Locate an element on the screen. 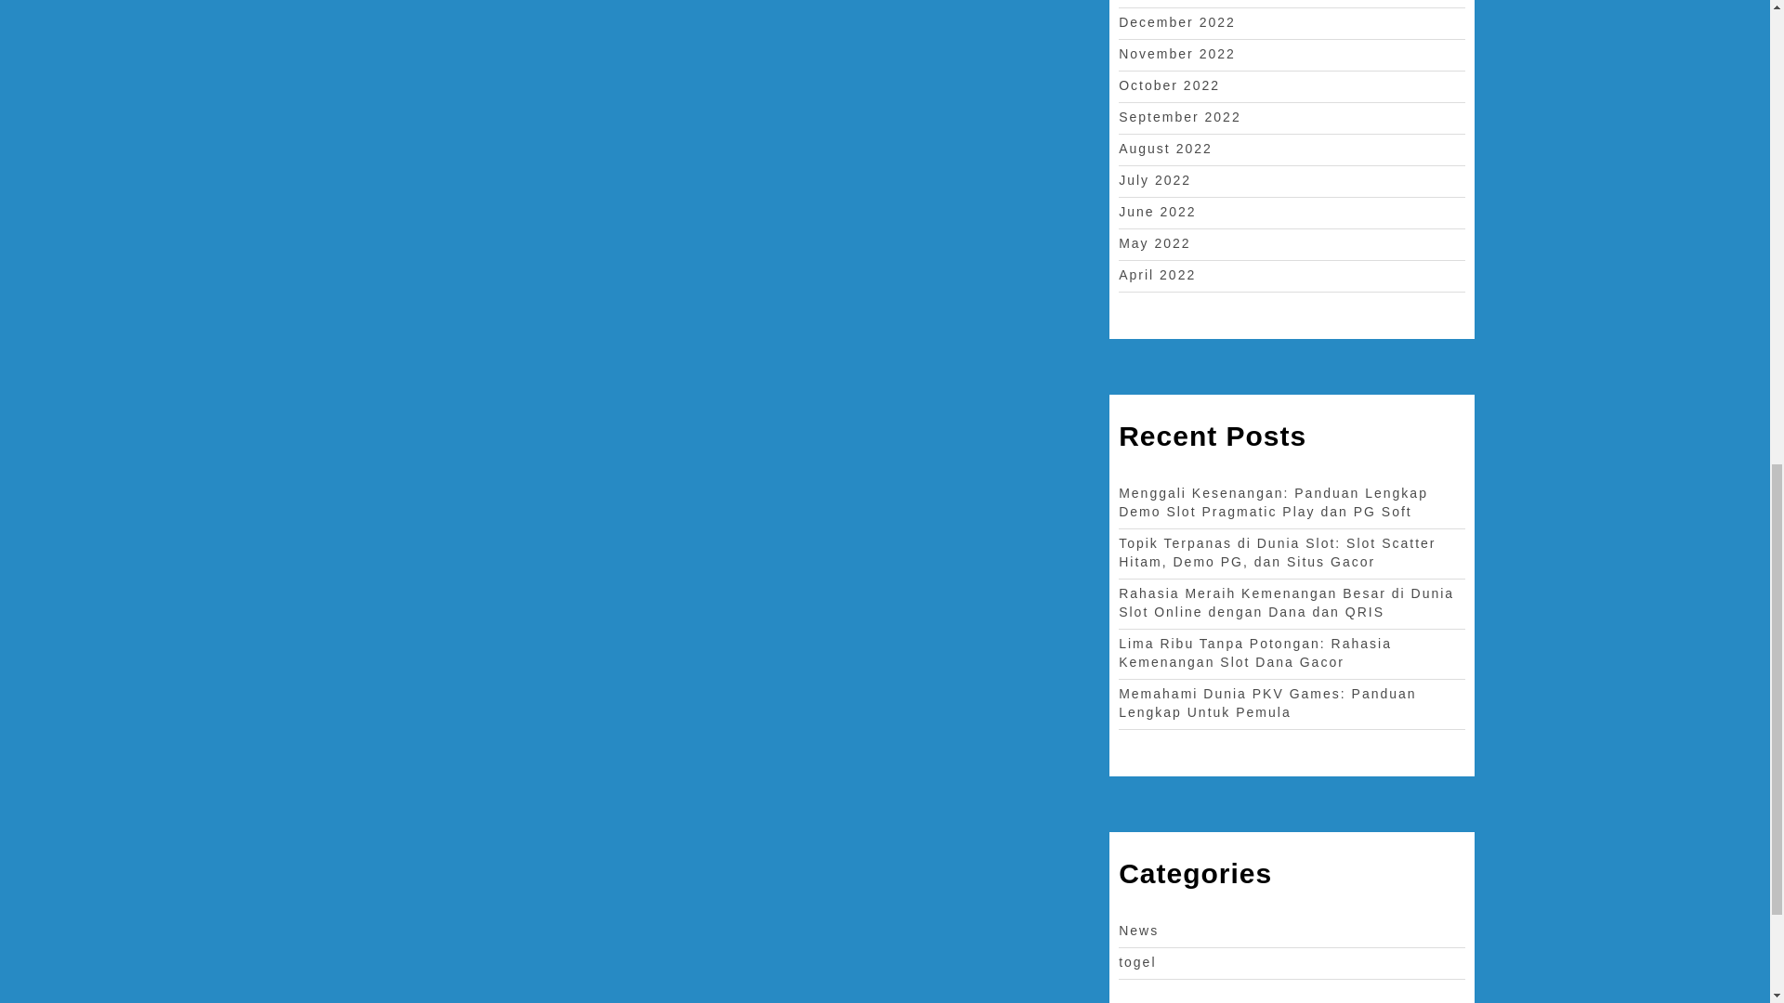  November 2022 is located at coordinates (1176, 53).